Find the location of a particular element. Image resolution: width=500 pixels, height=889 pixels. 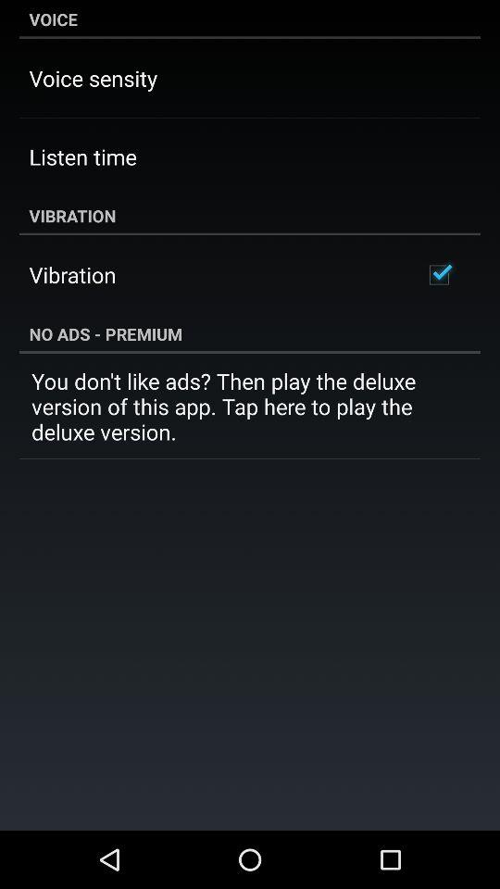

click voice sensity item is located at coordinates (93, 78).